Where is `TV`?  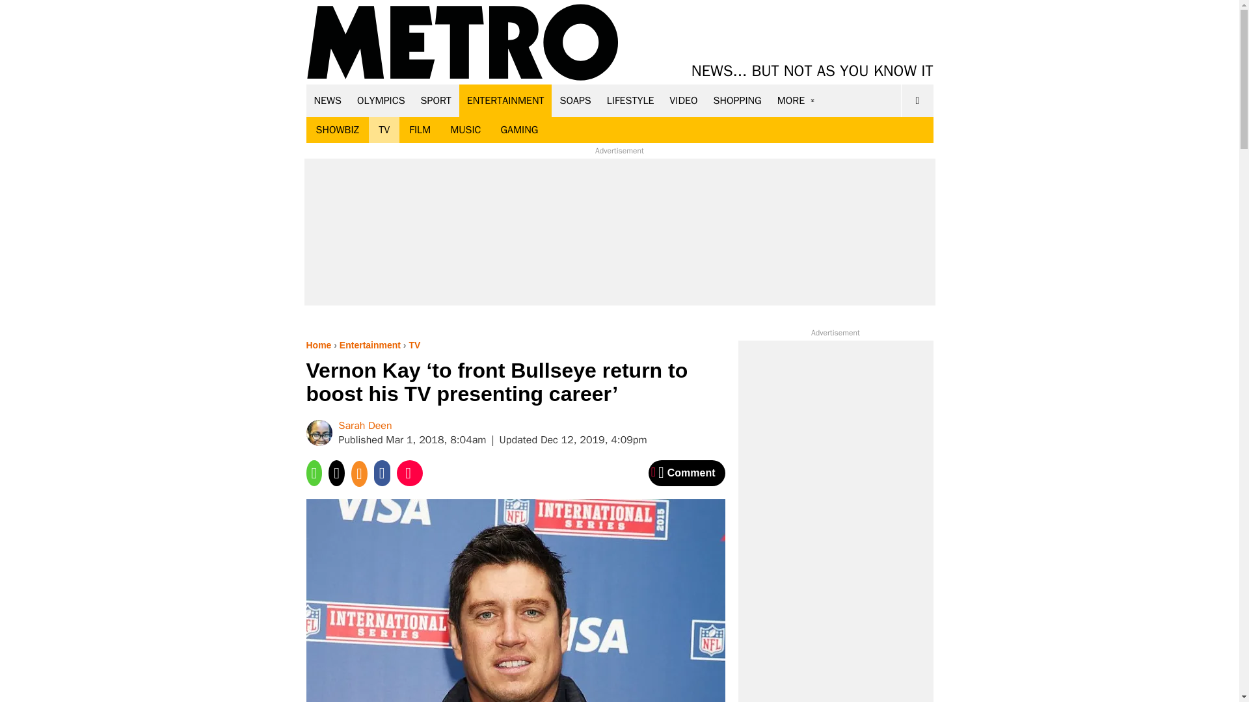 TV is located at coordinates (384, 130).